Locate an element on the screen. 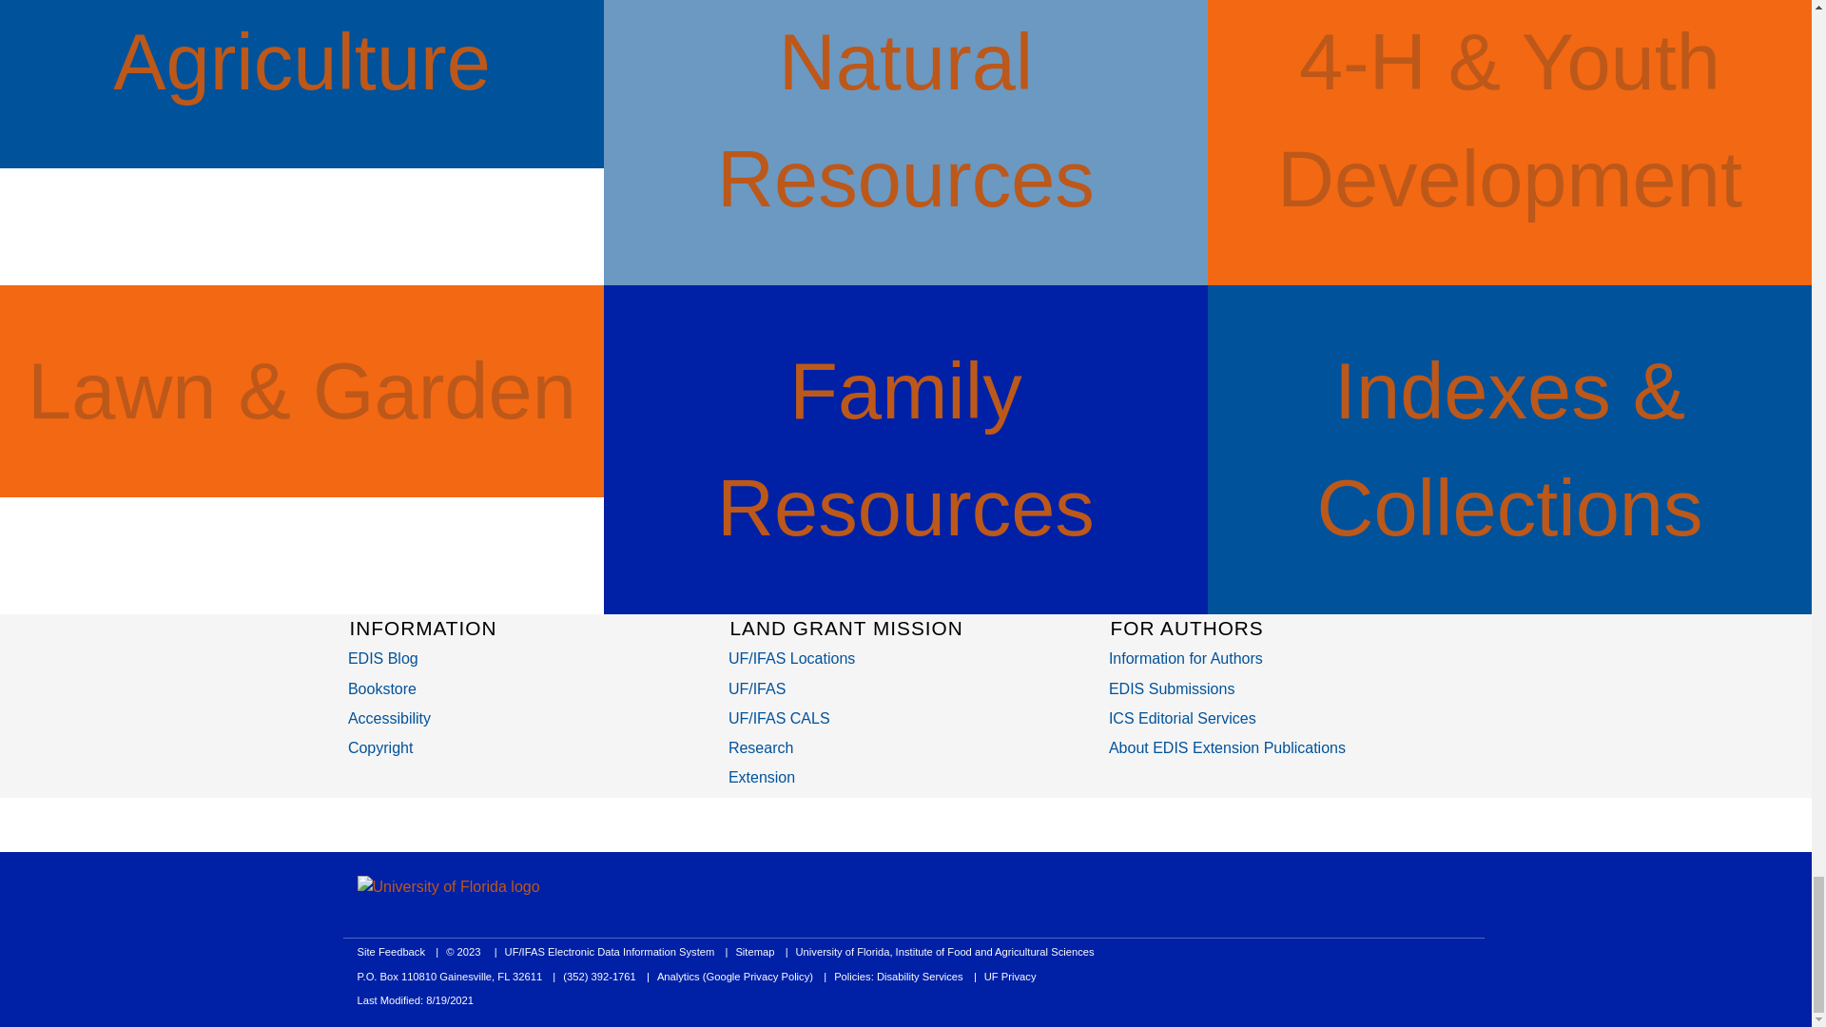  Accessibility is located at coordinates (390, 718).